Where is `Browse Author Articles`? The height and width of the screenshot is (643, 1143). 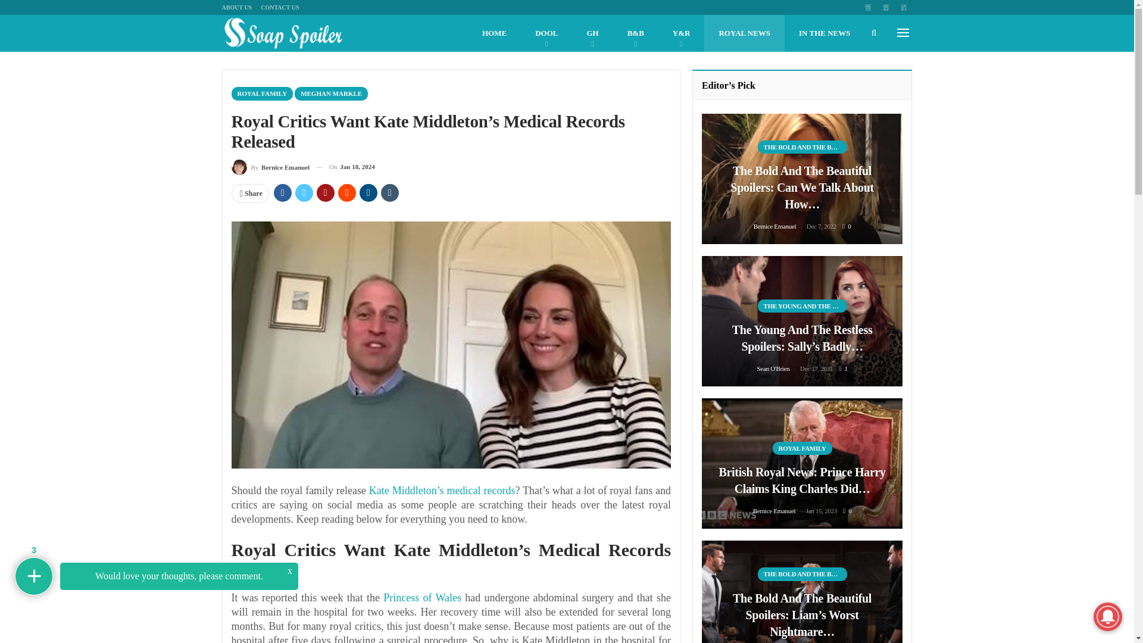
Browse Author Articles is located at coordinates (270, 167).